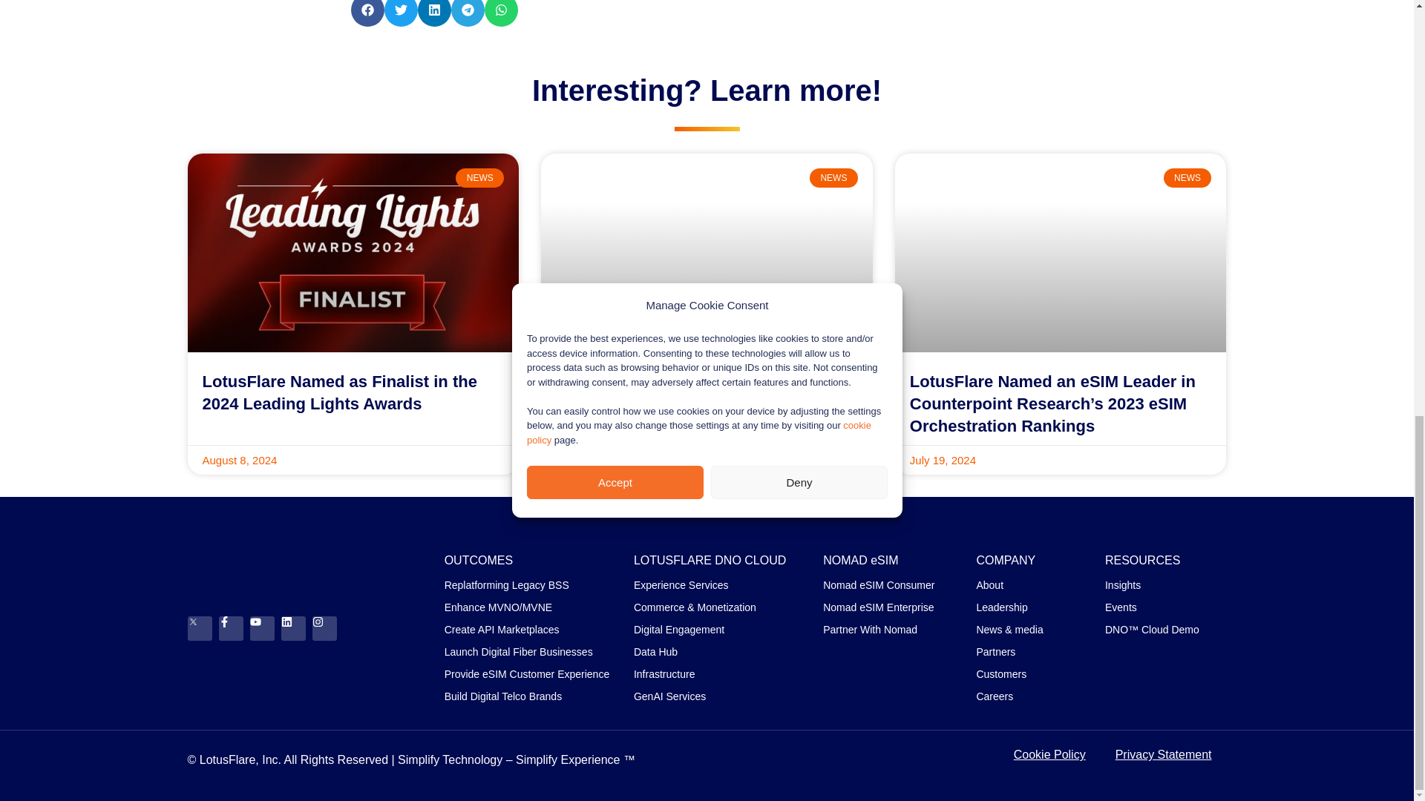 The image size is (1425, 801). I want to click on Cellphone In Front Of Fluorescent Lighting, so click(704, 251).